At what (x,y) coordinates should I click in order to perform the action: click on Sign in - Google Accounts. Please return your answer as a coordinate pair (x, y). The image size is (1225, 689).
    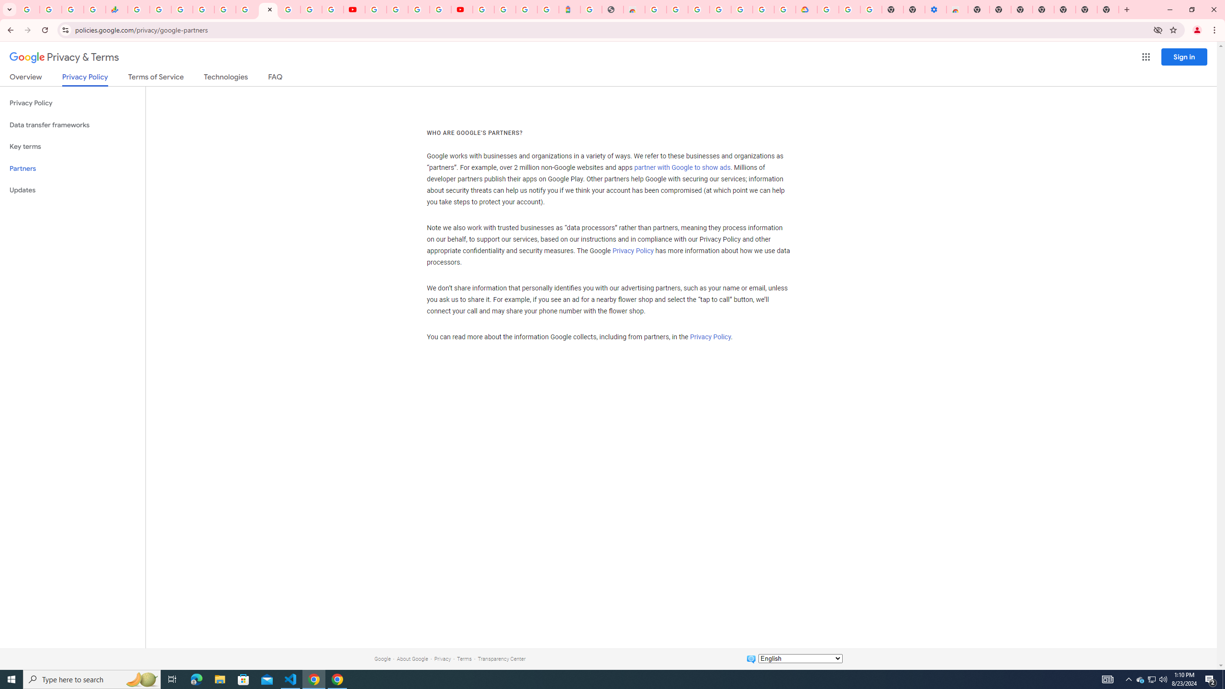
    Looking at the image, I should click on (505, 10).